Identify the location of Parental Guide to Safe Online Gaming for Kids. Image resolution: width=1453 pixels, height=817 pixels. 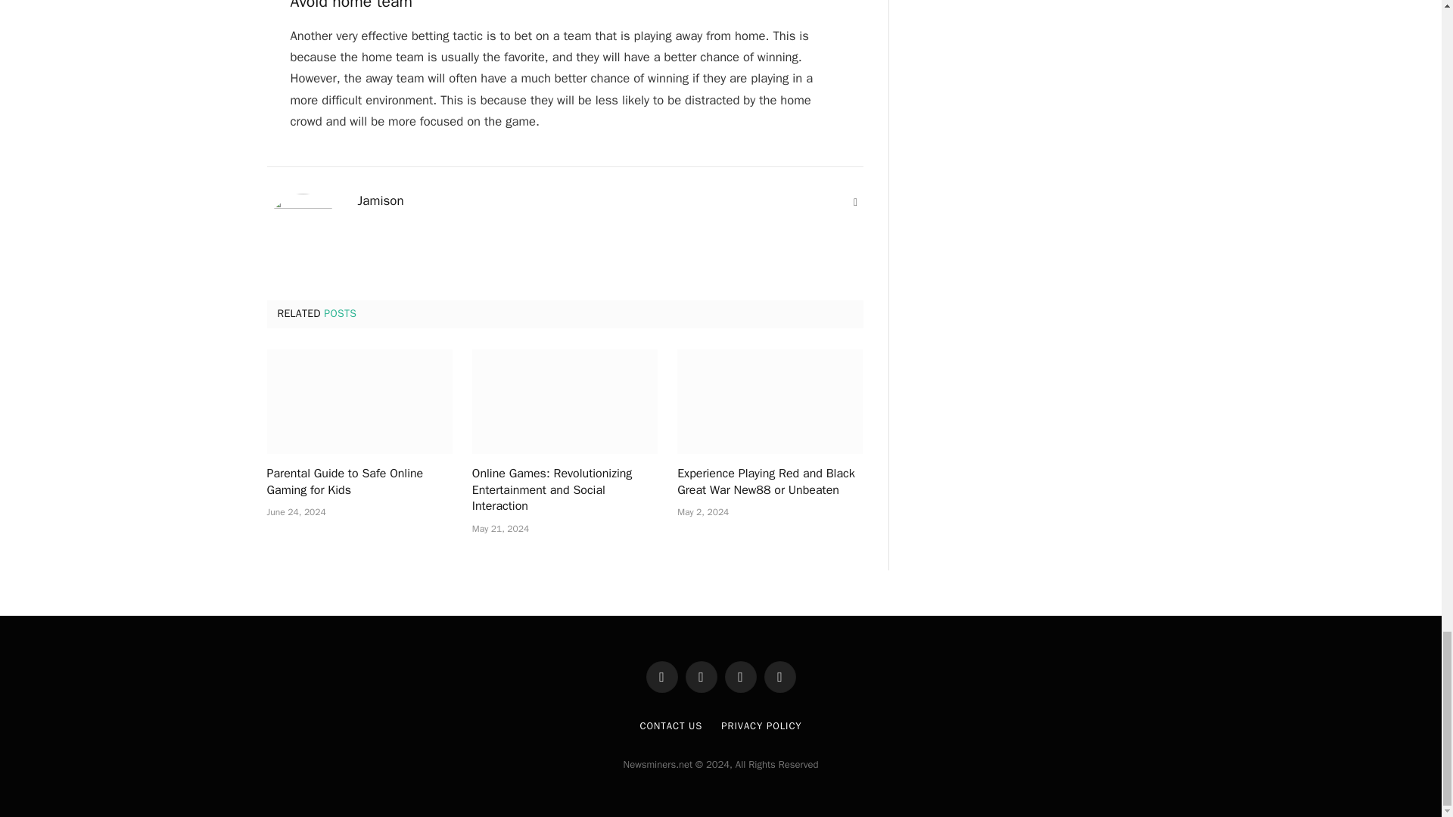
(359, 482).